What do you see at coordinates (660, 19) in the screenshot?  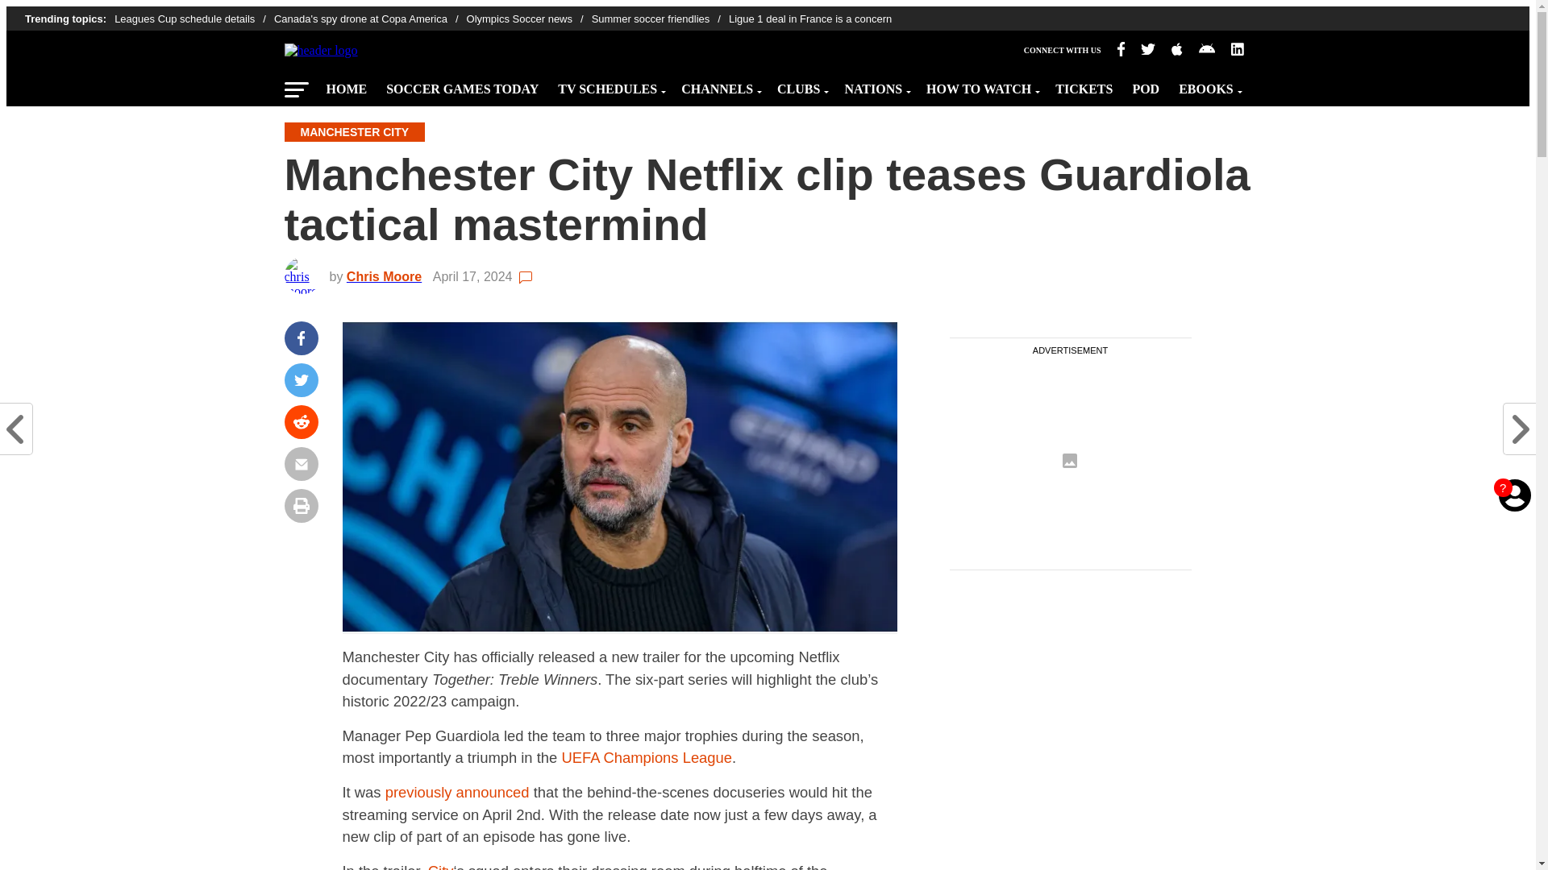 I see `Summer soccer friendlies` at bounding box center [660, 19].